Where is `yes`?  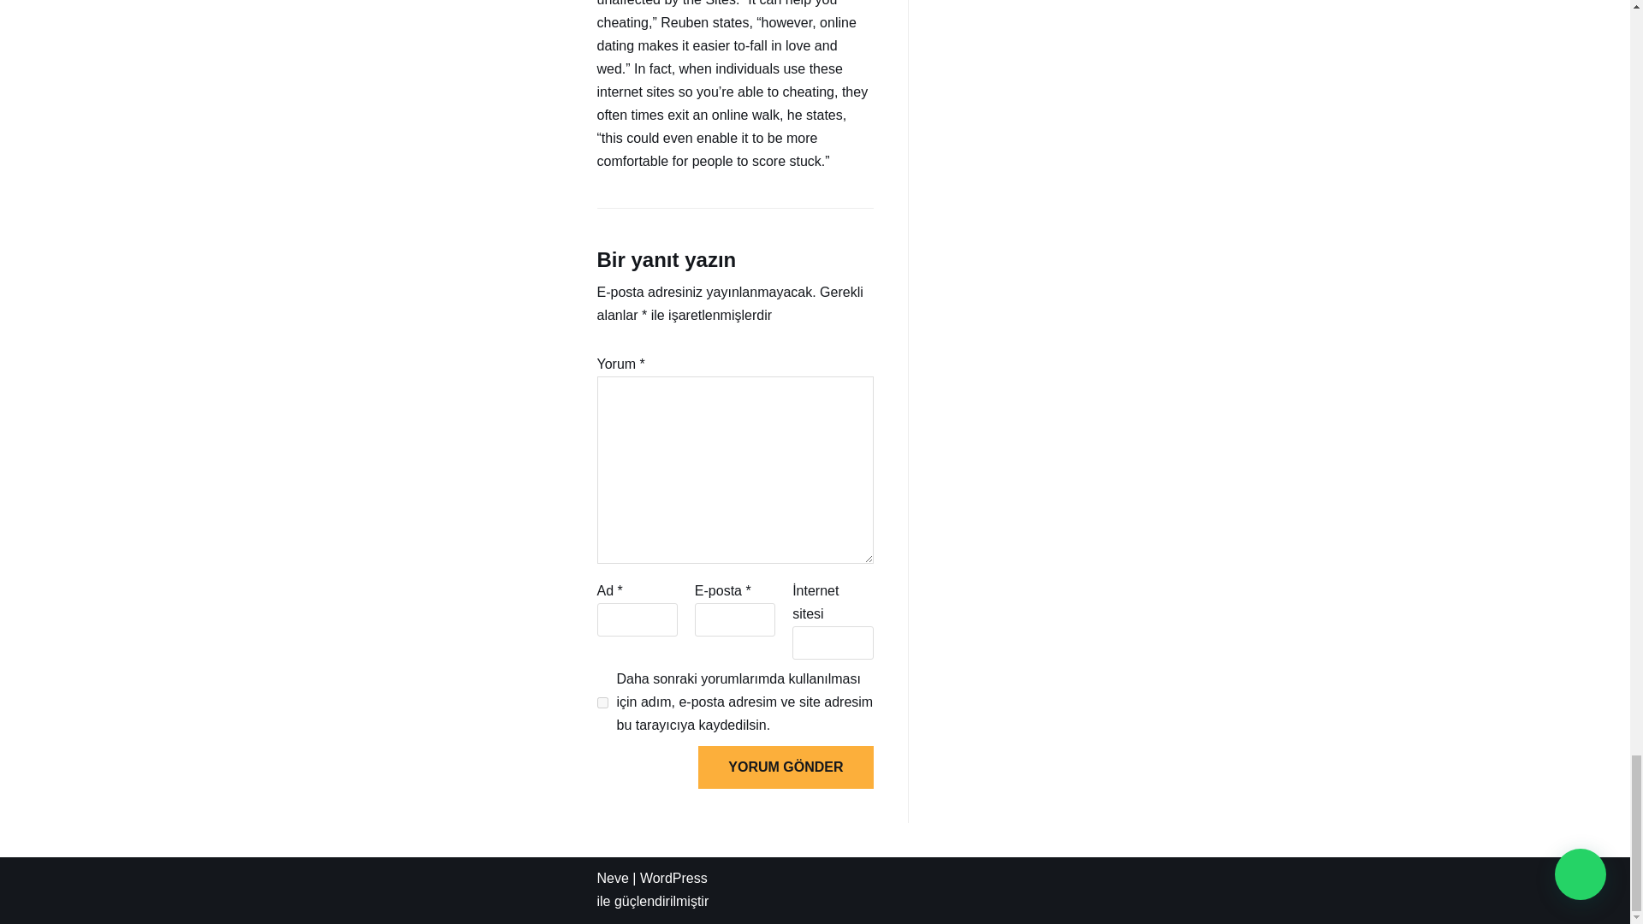
yes is located at coordinates (602, 703).